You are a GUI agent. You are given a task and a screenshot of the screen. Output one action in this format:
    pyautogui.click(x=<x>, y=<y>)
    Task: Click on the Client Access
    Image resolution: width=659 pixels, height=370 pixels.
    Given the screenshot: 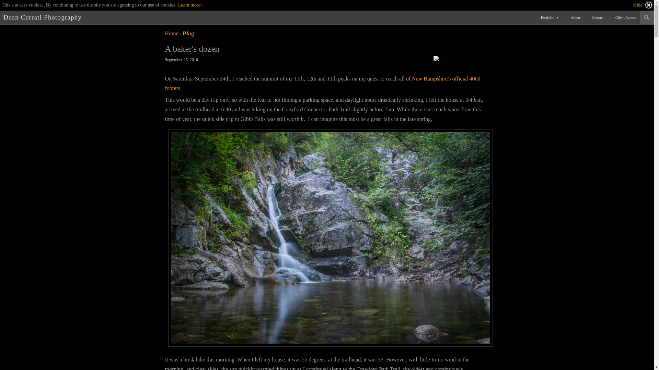 What is the action you would take?
    pyautogui.click(x=625, y=17)
    